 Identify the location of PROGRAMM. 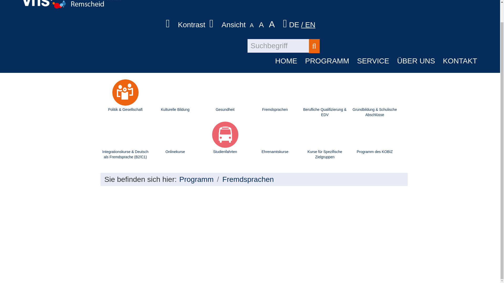
(327, 61).